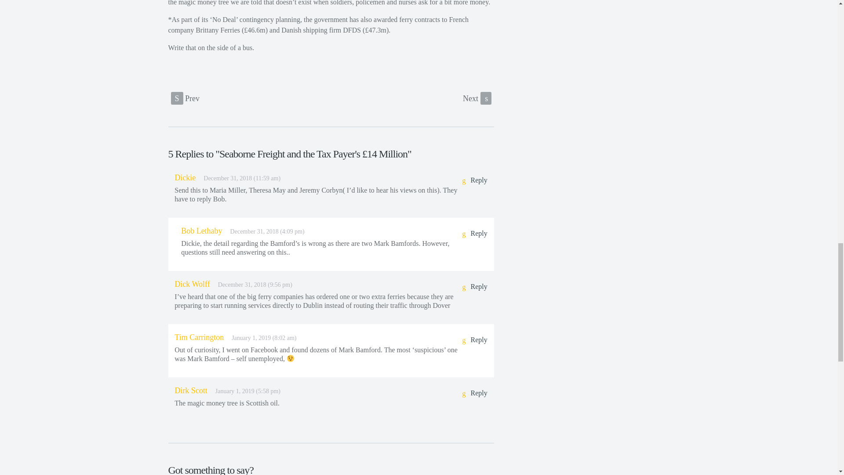 This screenshot has height=475, width=844. I want to click on Reply, so click(474, 287).